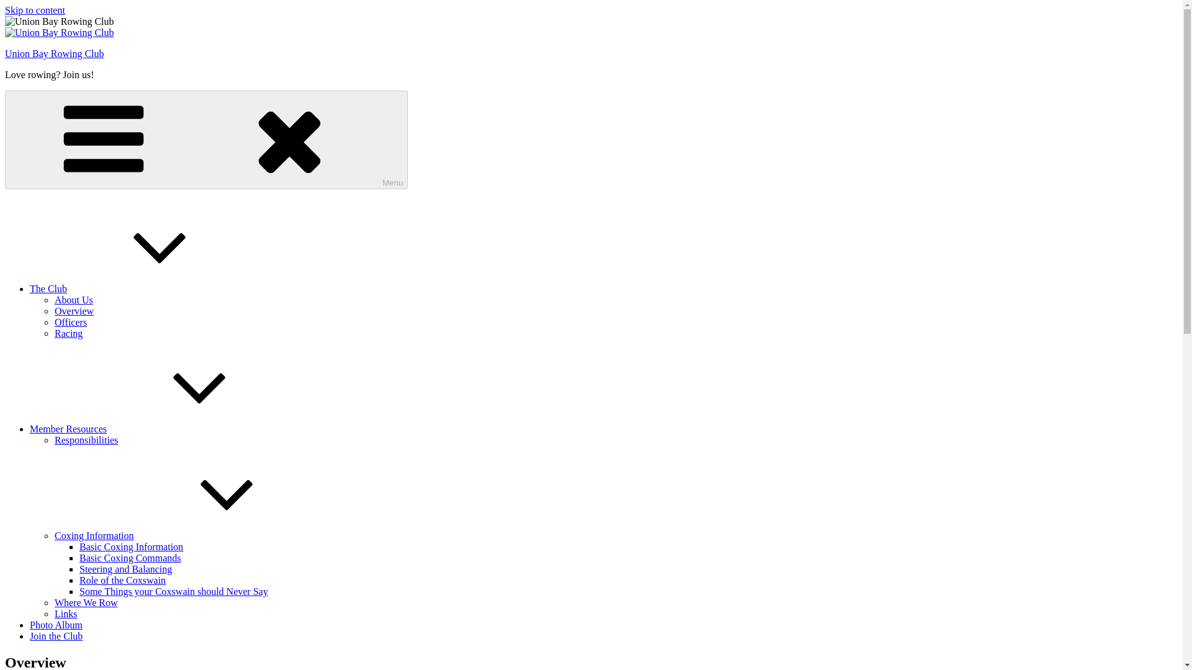 The width and height of the screenshot is (1192, 670). Describe the element at coordinates (66, 613) in the screenshot. I see `Links` at that location.